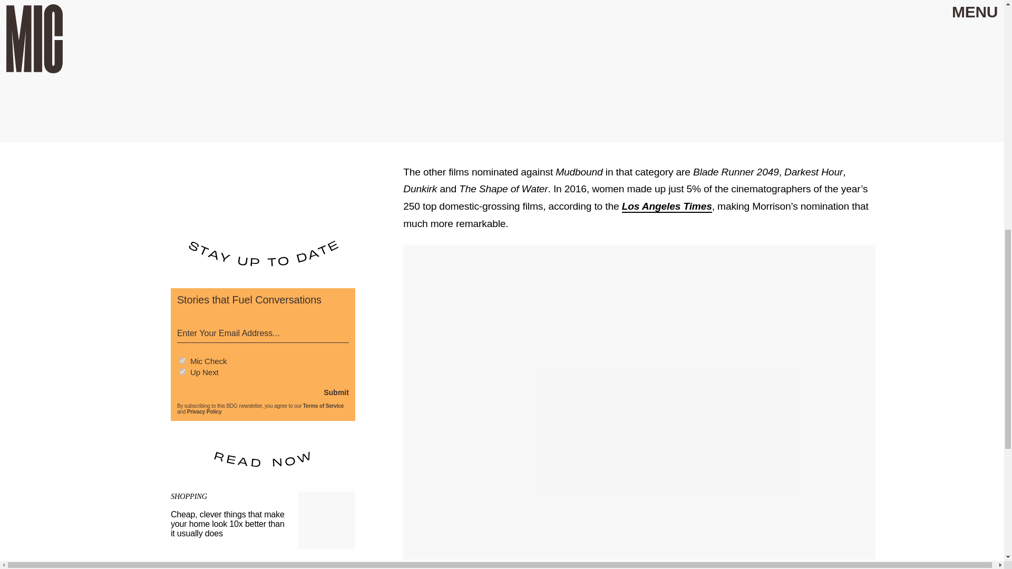  I want to click on Los Angeles Times, so click(667, 207).